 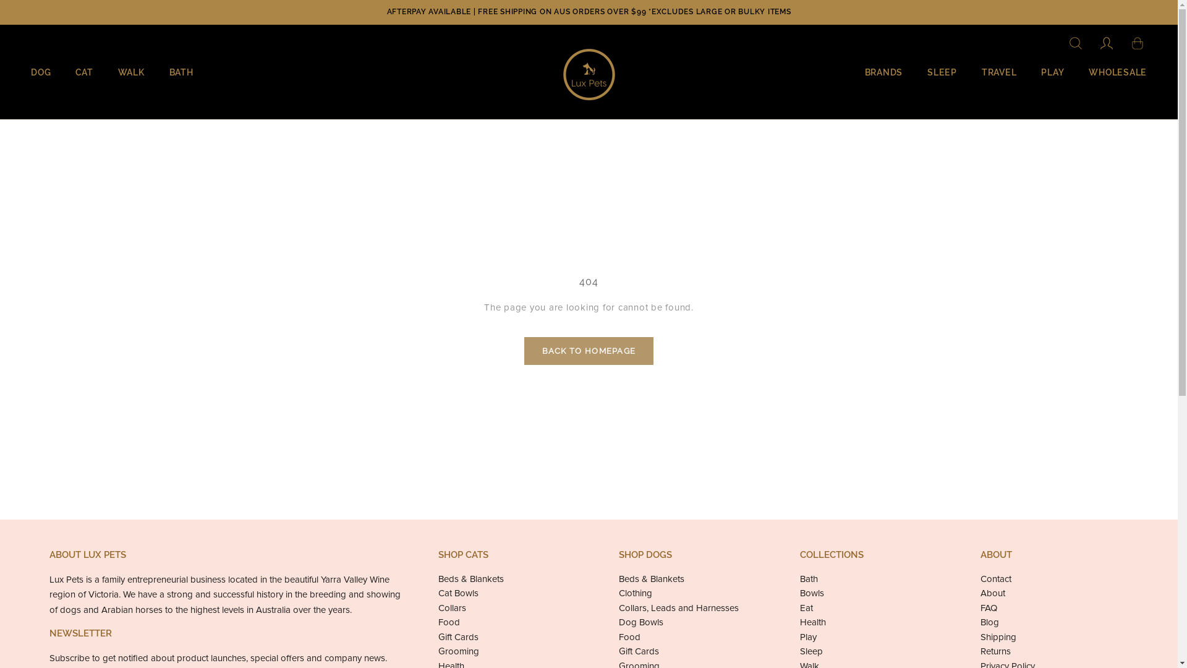 What do you see at coordinates (1055, 609) in the screenshot?
I see `FAQ` at bounding box center [1055, 609].